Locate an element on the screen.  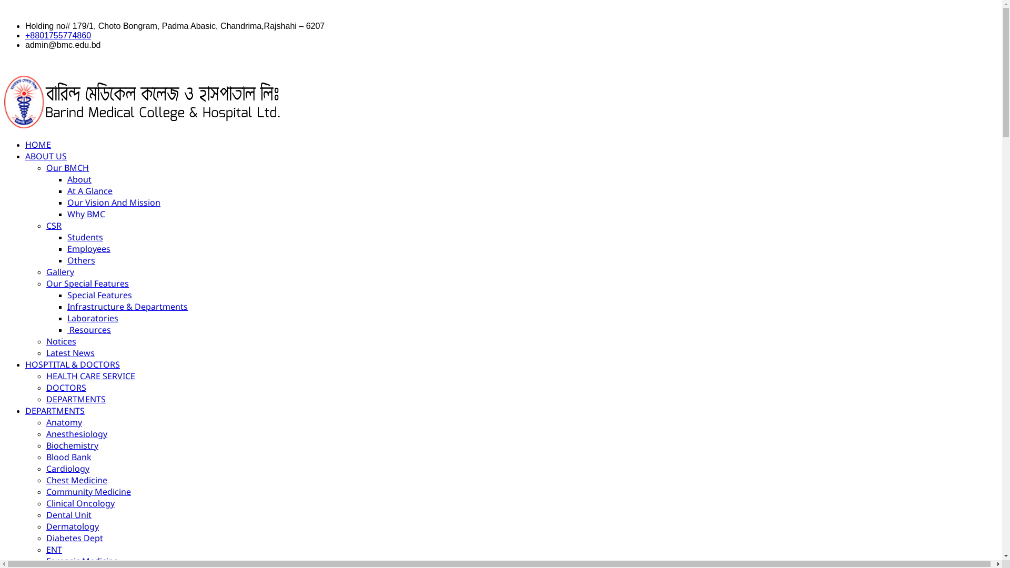
Forensic Medicine is located at coordinates (82, 561).